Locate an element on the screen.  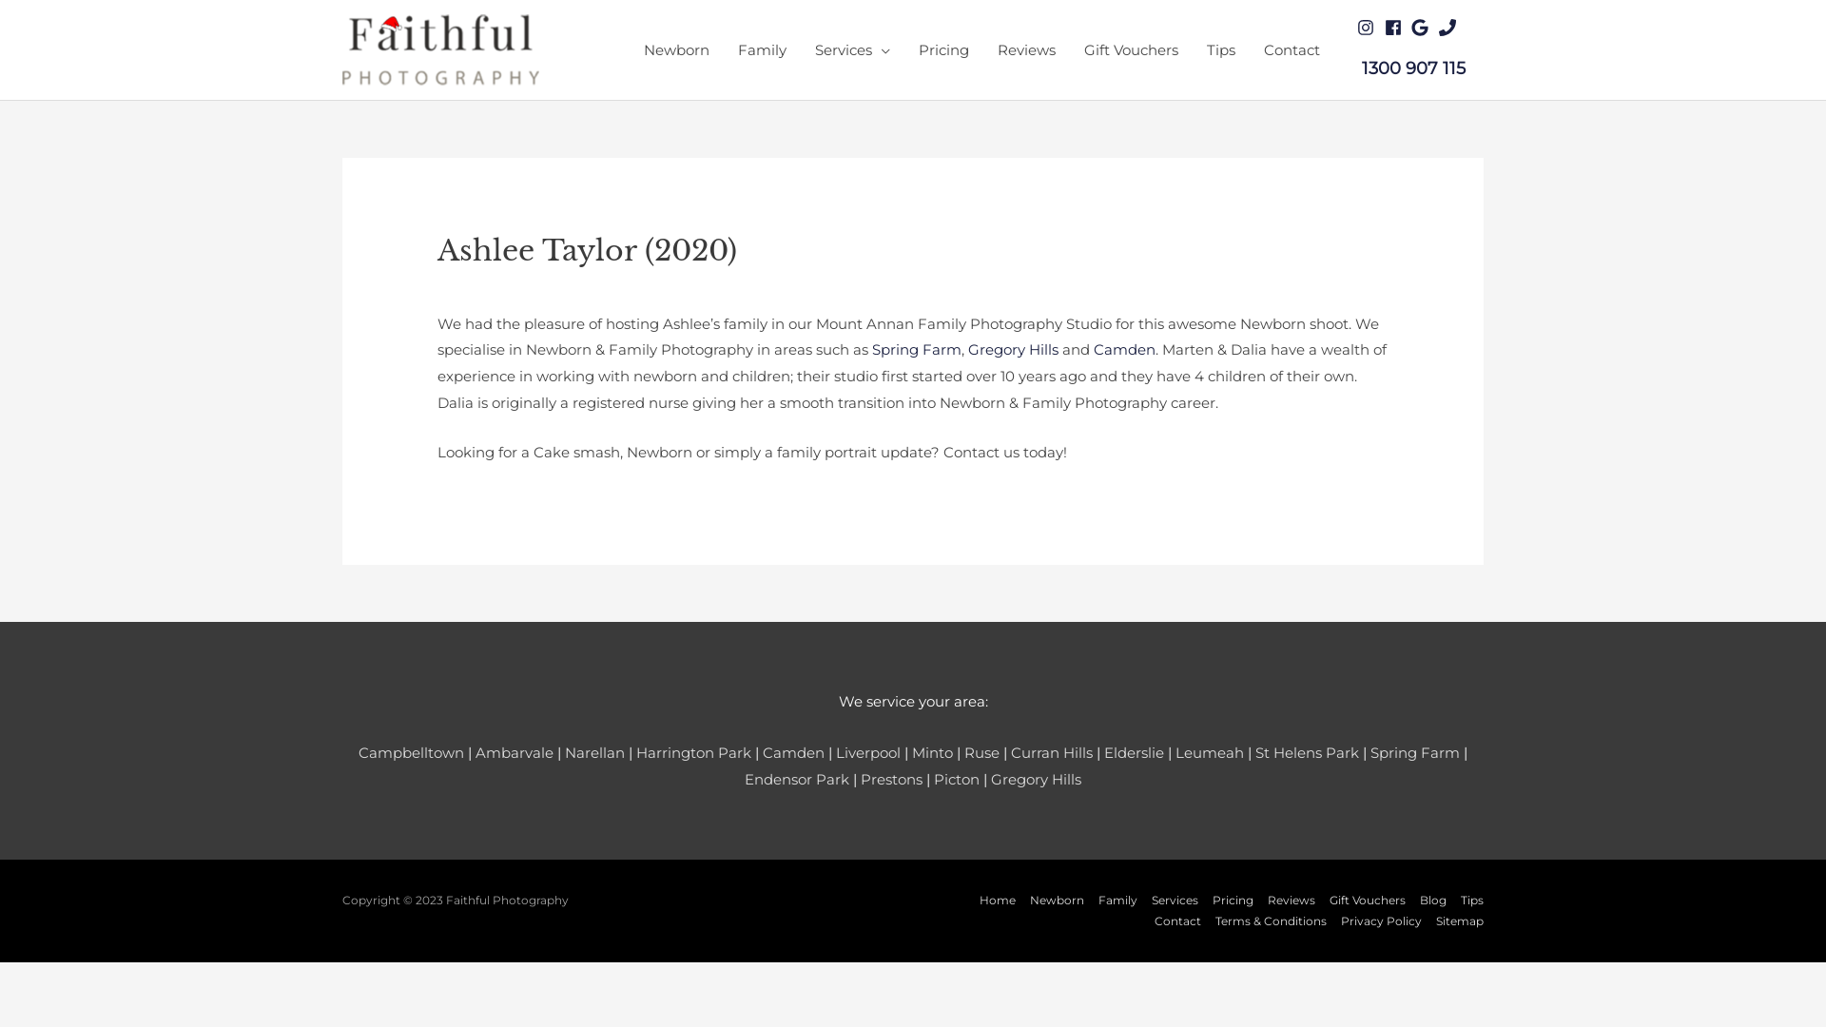
Newborn is located at coordinates (677, 49).